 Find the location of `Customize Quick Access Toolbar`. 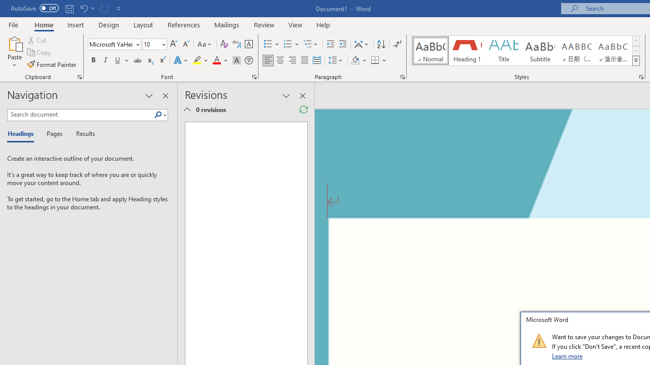

Customize Quick Access Toolbar is located at coordinates (119, 8).